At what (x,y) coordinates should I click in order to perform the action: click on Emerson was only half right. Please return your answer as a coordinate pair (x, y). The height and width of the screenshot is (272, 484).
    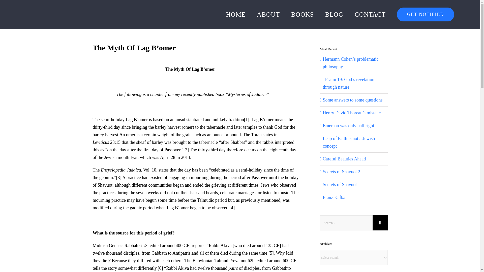
    Looking at the image, I should click on (348, 125).